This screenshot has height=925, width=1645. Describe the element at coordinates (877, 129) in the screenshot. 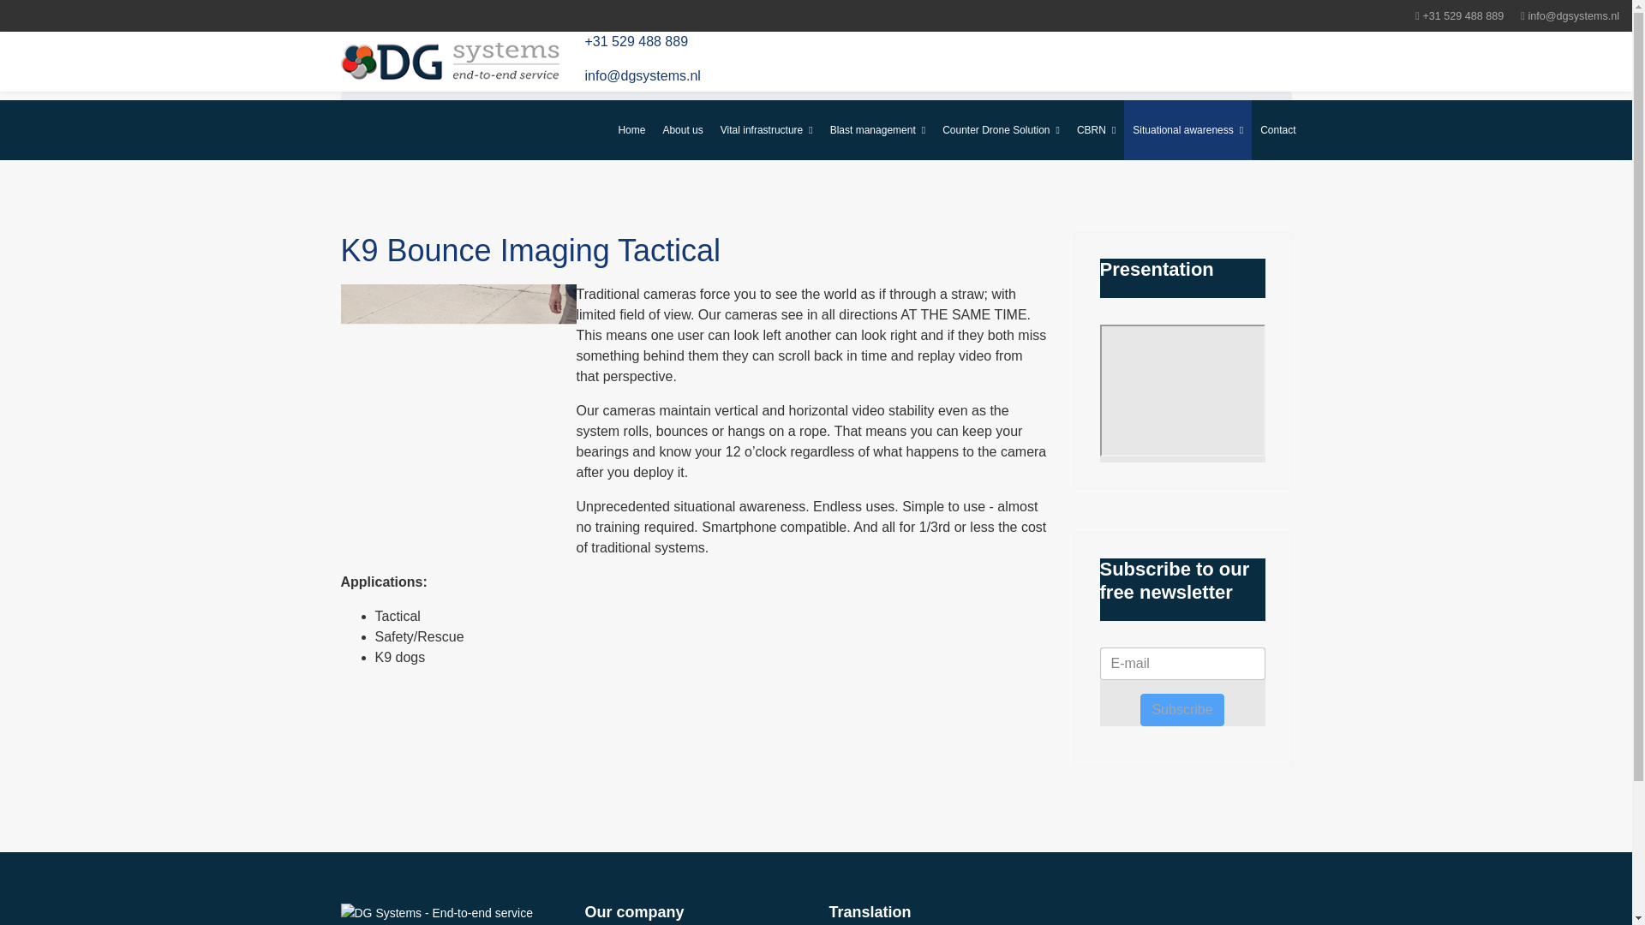

I see `Blast management` at that location.